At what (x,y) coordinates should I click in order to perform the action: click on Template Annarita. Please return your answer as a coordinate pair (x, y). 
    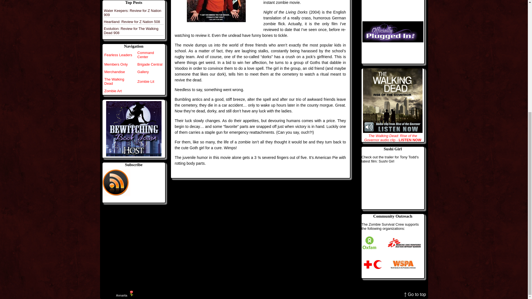
    Looking at the image, I should click on (121, 295).